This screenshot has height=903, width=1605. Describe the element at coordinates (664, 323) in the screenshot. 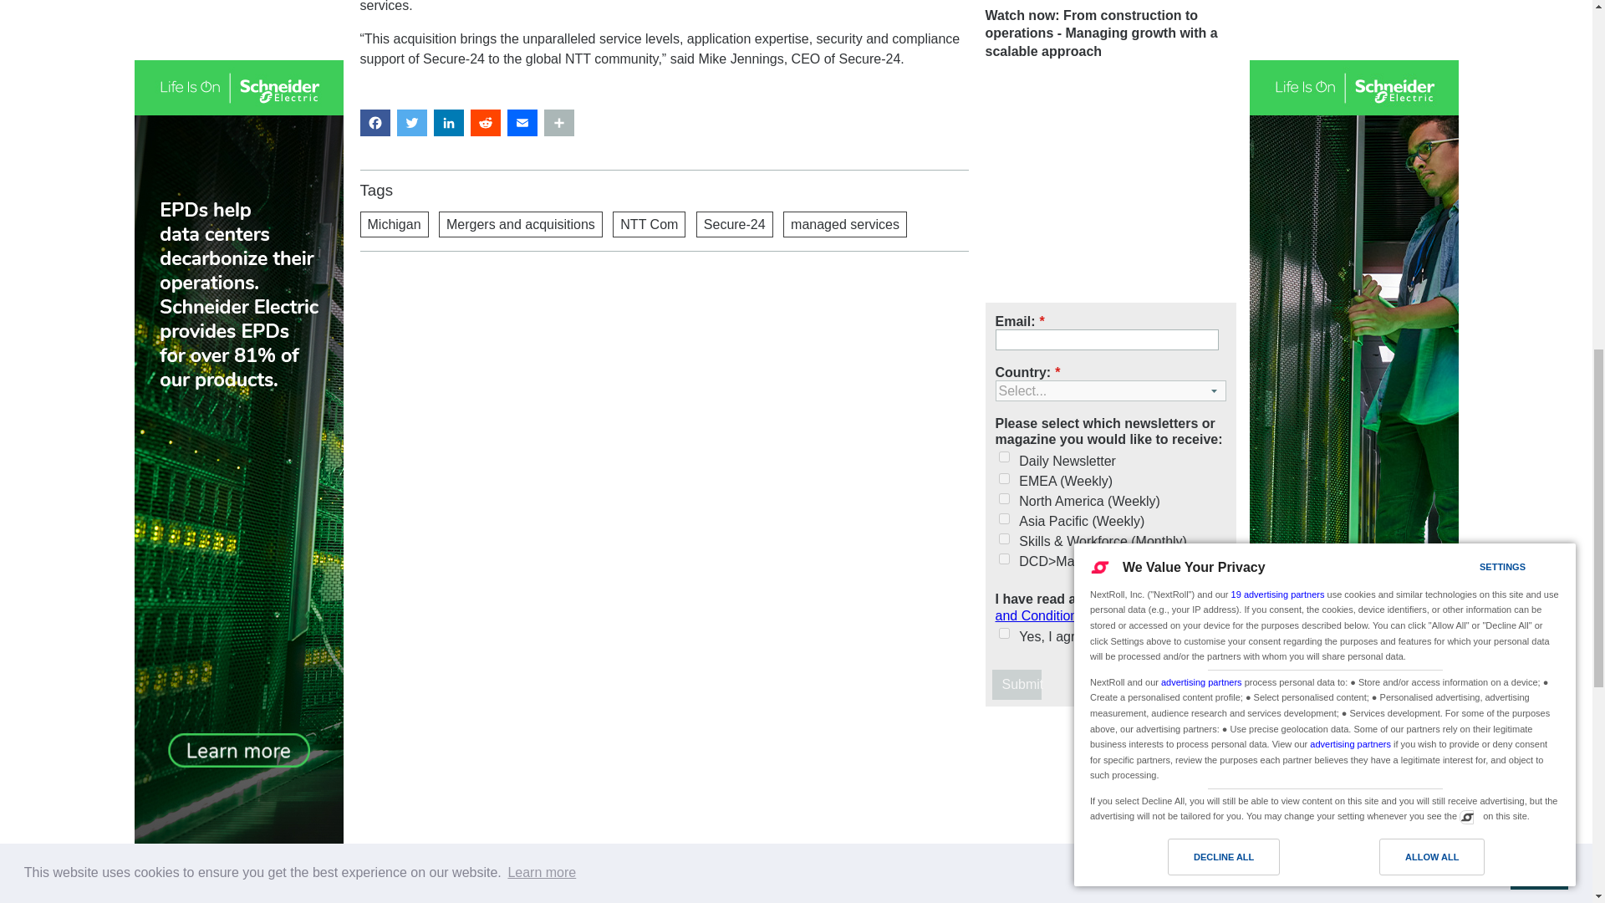

I see `3rd party ad content` at that location.